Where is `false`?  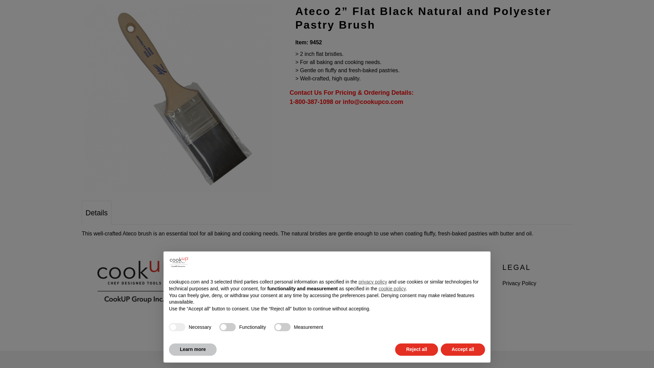
false is located at coordinates (227, 244).